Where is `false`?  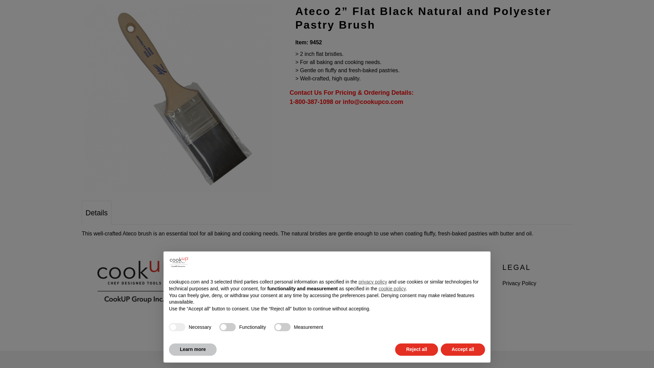
false is located at coordinates (227, 244).